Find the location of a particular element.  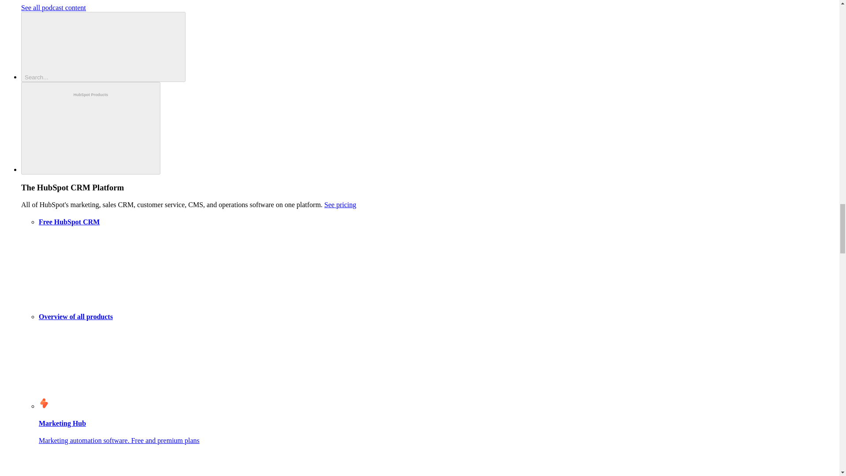

See all podcast content is located at coordinates (54, 7).